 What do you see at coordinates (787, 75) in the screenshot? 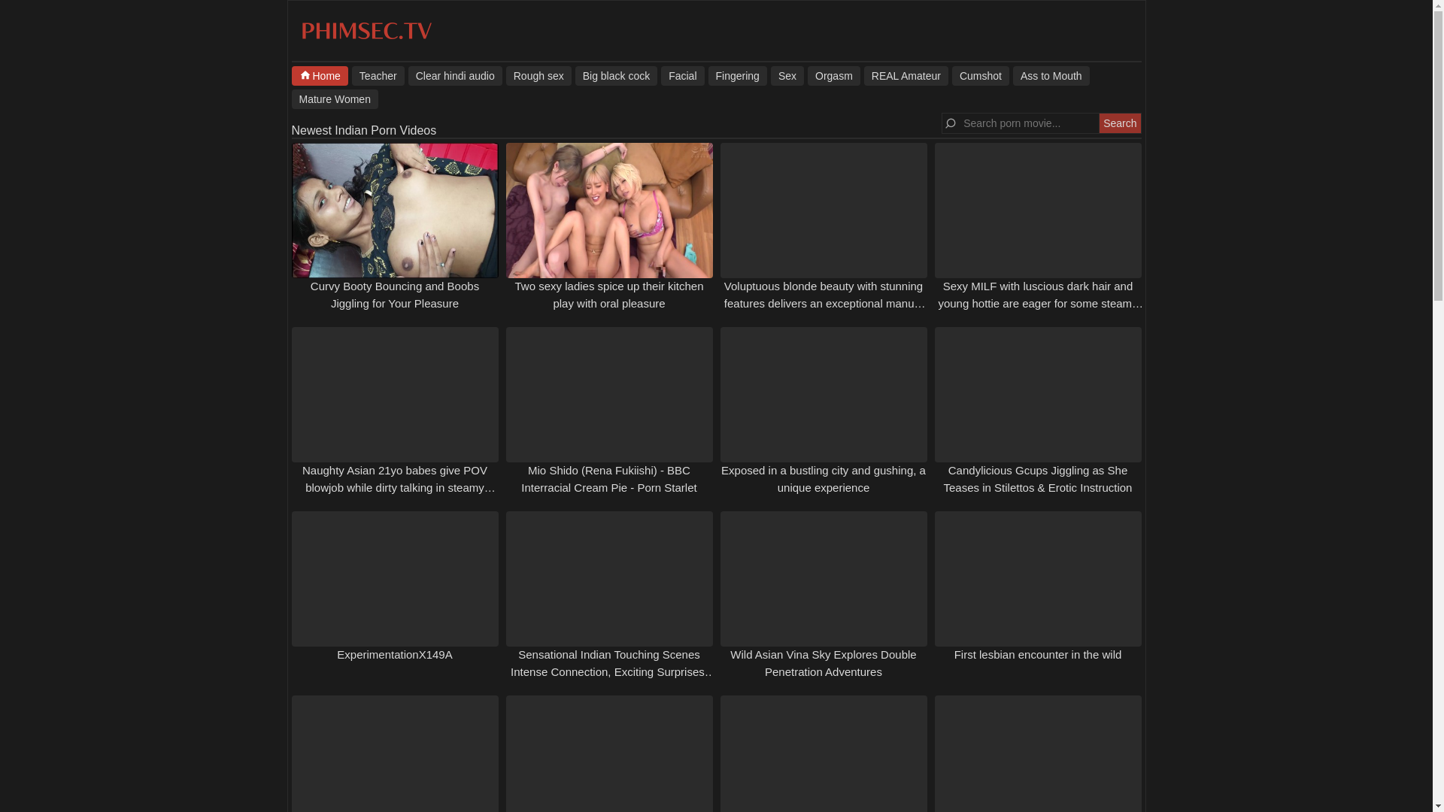
I see `Sex` at bounding box center [787, 75].